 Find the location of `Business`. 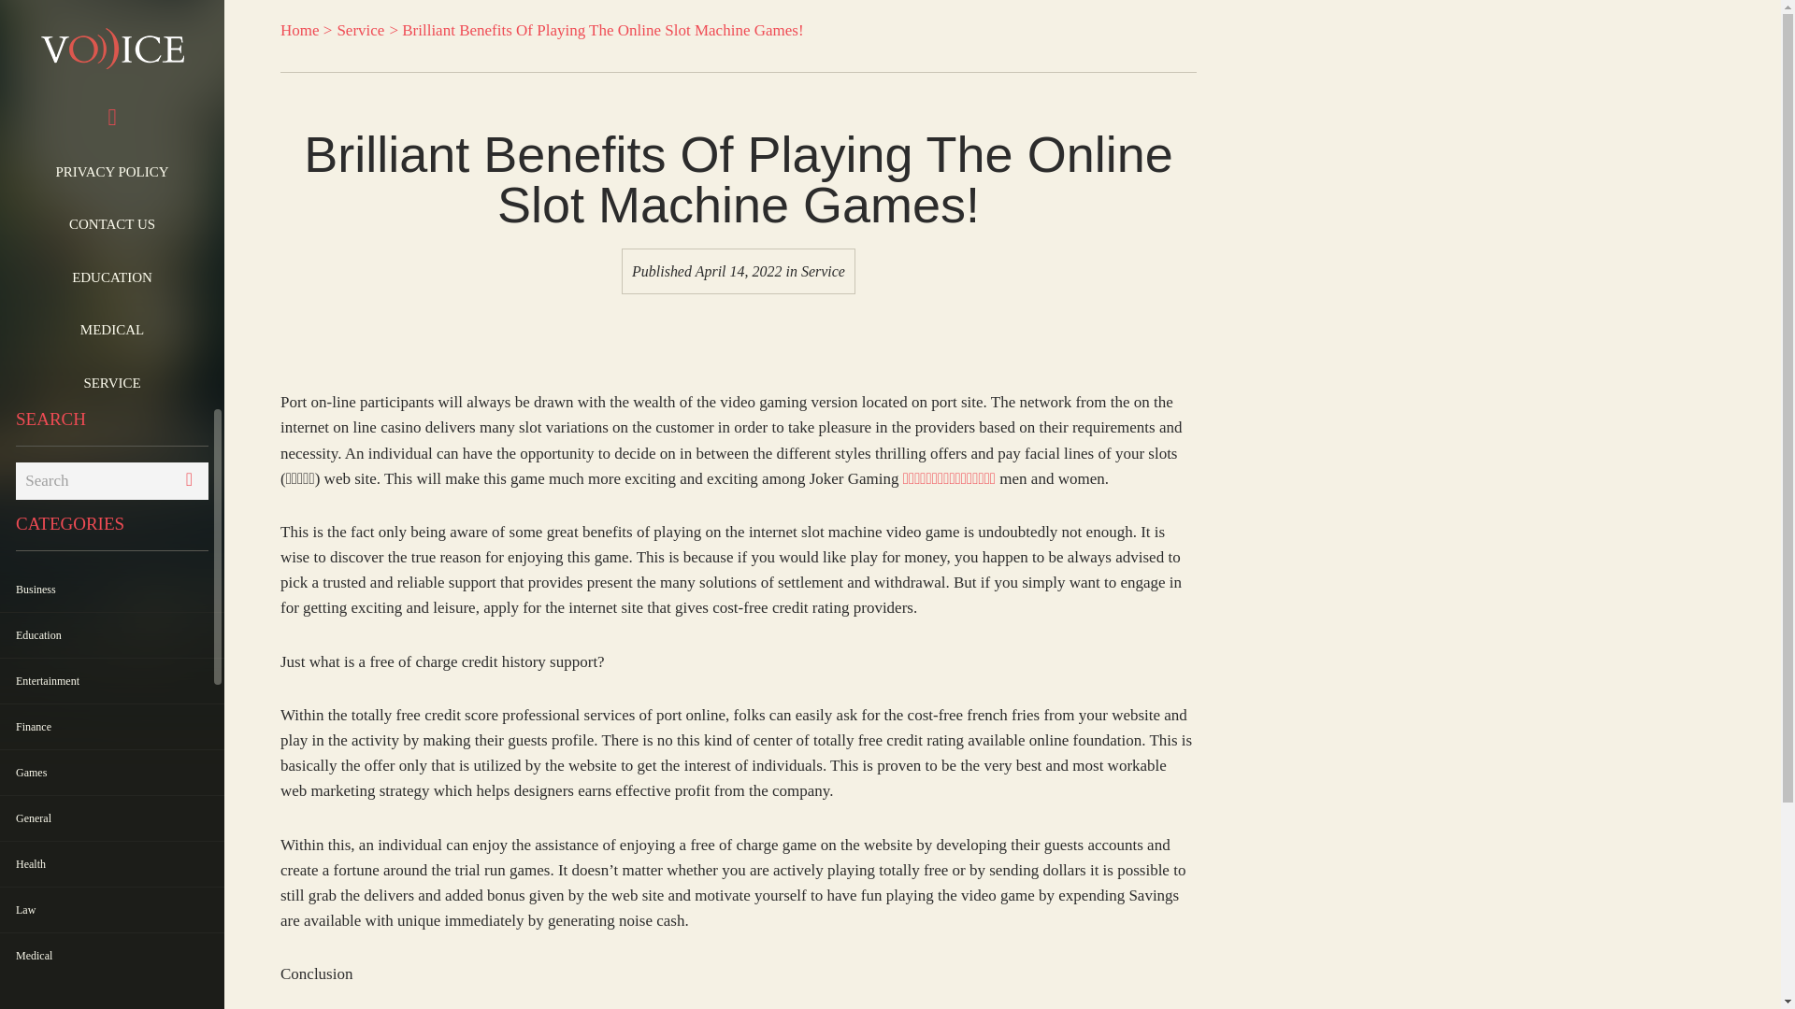

Business is located at coordinates (36, 590).